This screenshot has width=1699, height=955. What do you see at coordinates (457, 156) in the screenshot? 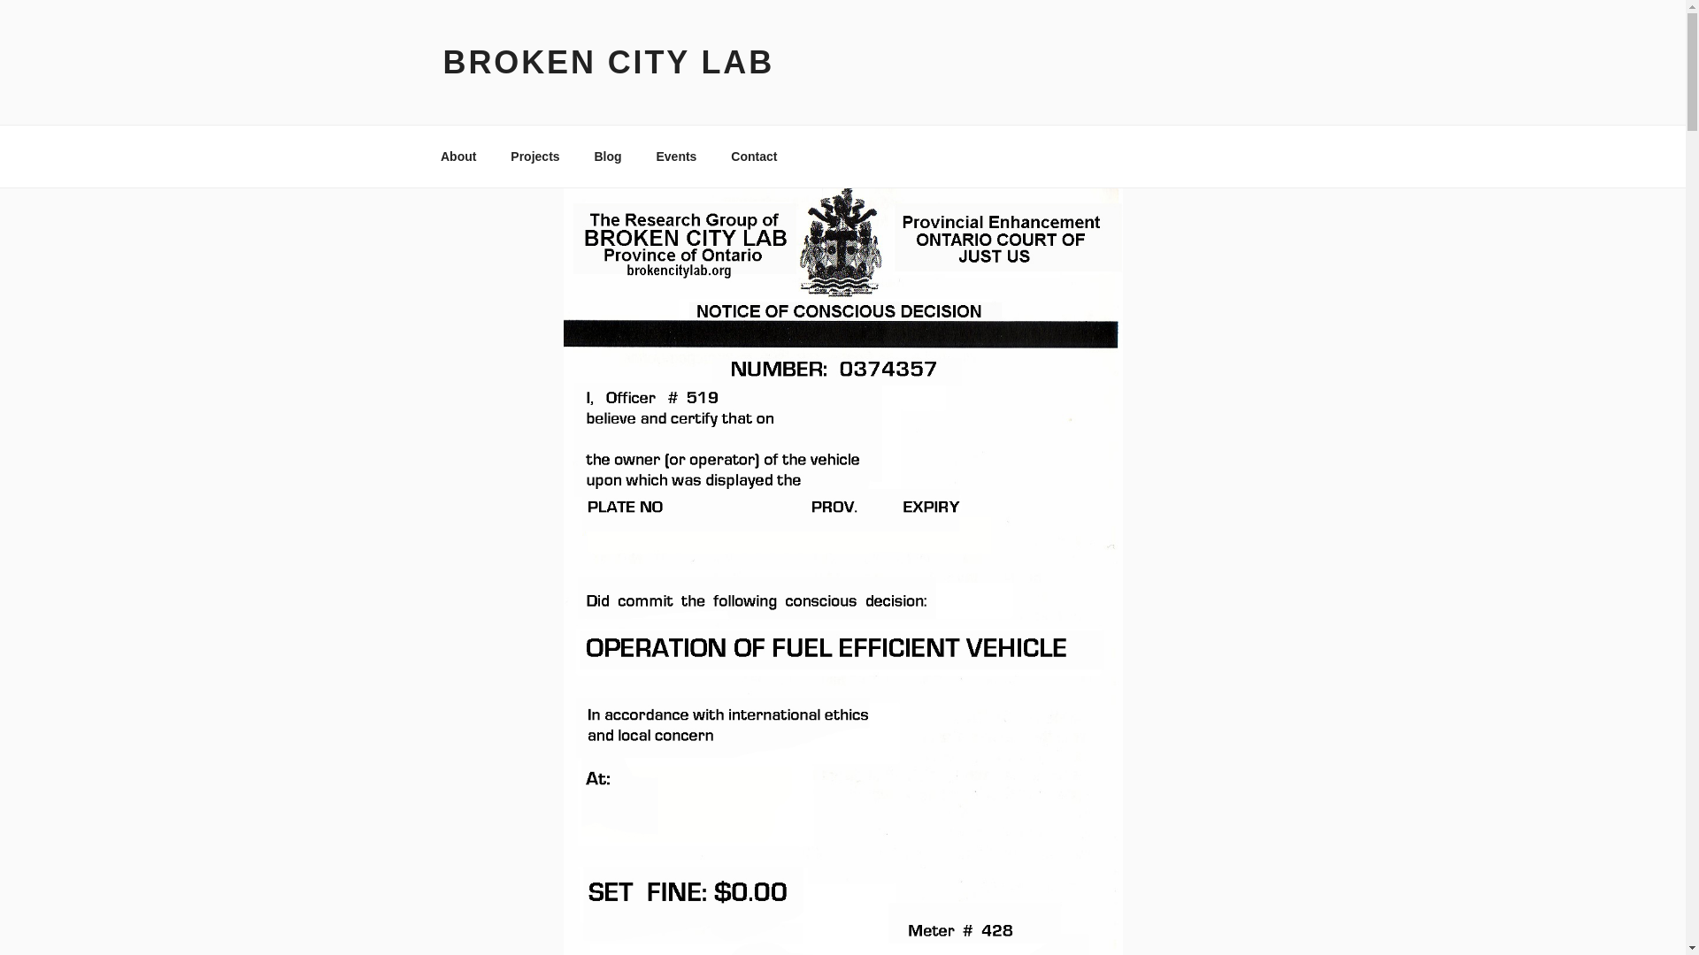
I see `About` at bounding box center [457, 156].